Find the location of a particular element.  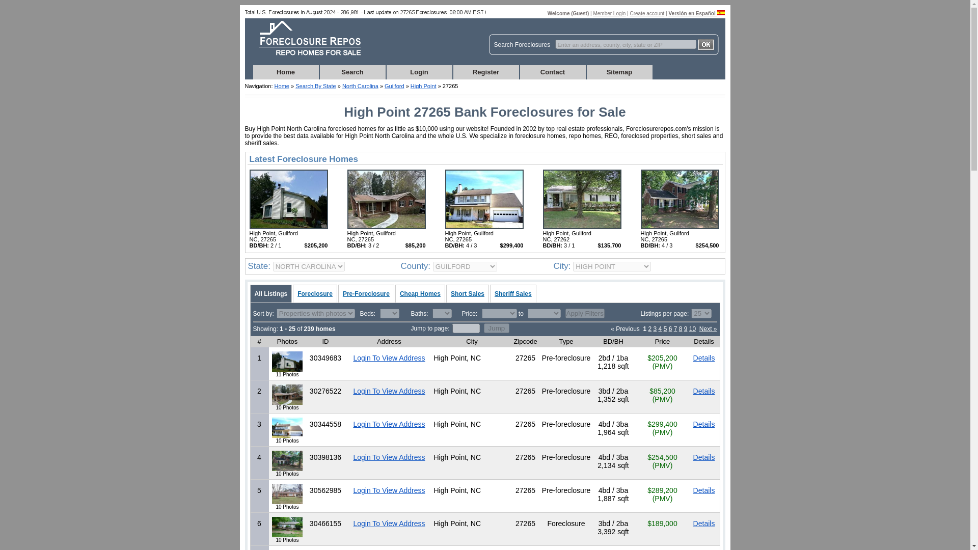

Enter an address, county, city, state or ZIP is located at coordinates (626, 44).